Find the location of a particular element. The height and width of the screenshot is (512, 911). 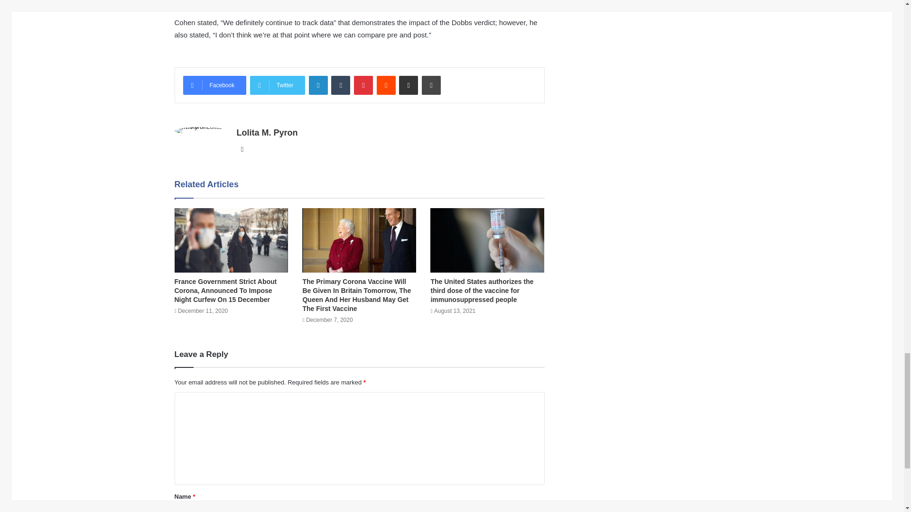

Tumblr is located at coordinates (341, 85).